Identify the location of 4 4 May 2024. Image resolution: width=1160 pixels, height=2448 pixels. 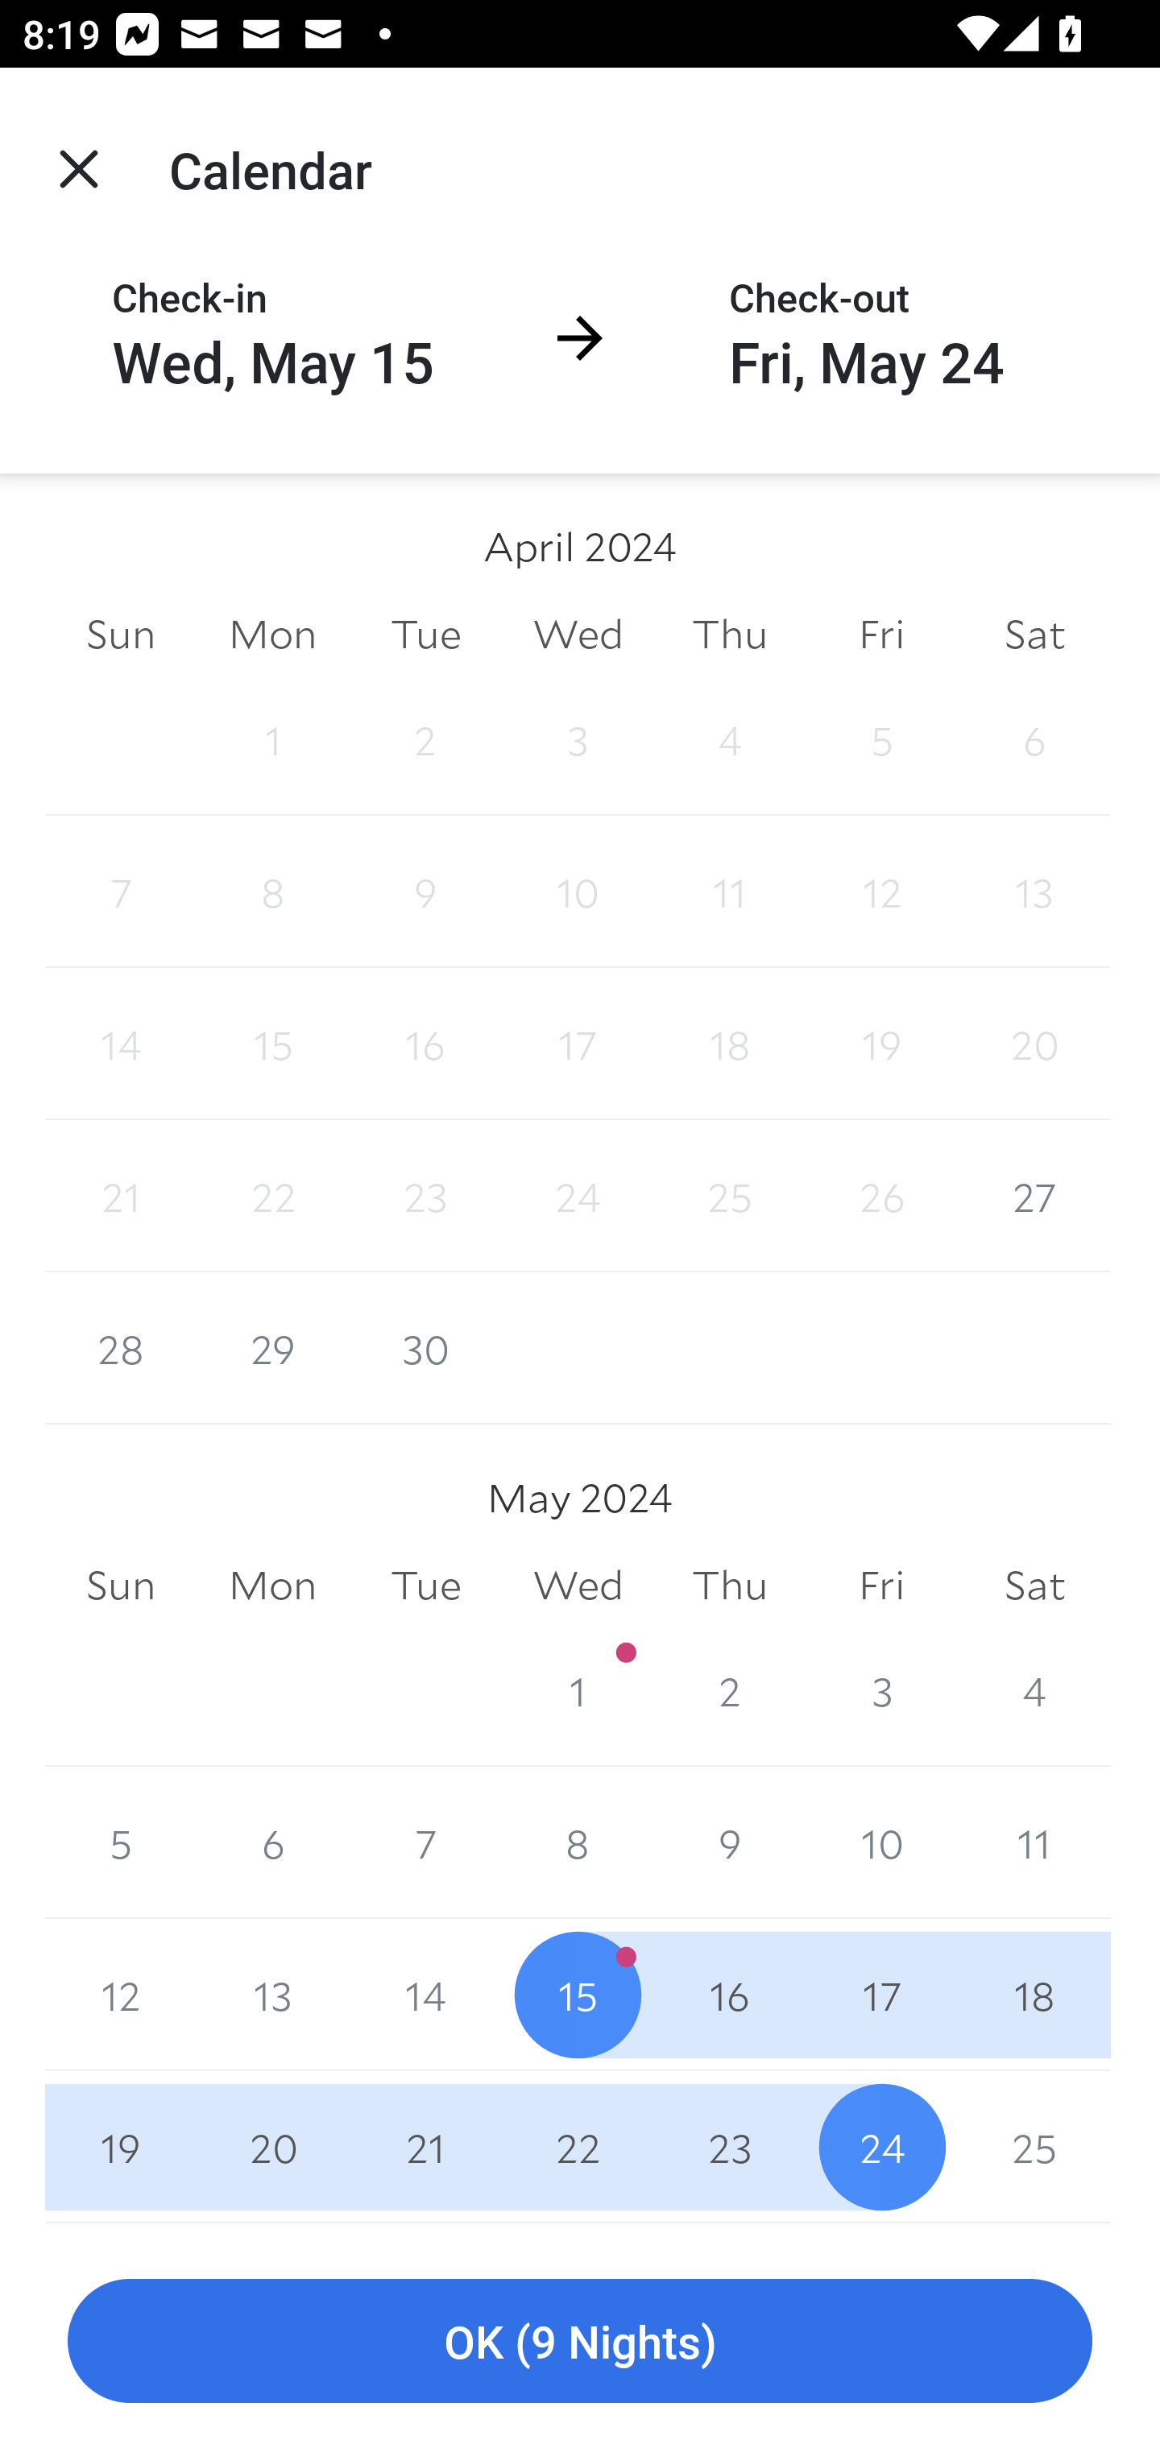
(1034, 1691).